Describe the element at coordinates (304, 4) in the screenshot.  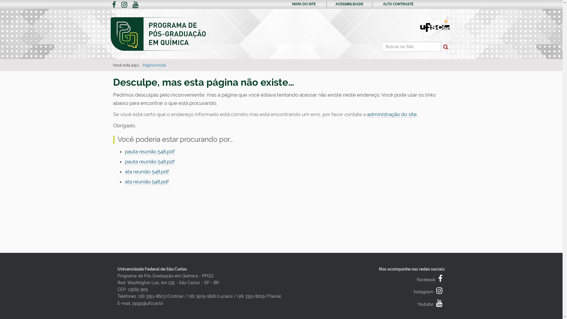
I see `MAPA DO SITE` at that location.